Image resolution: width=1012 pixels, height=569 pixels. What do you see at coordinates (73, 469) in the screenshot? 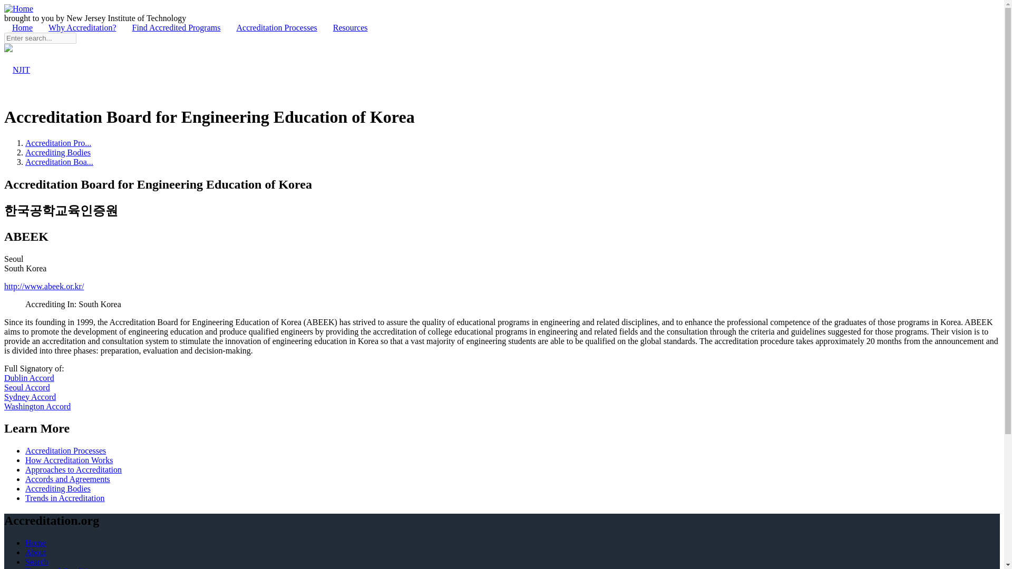
I see `Approaches to Accreditation` at bounding box center [73, 469].